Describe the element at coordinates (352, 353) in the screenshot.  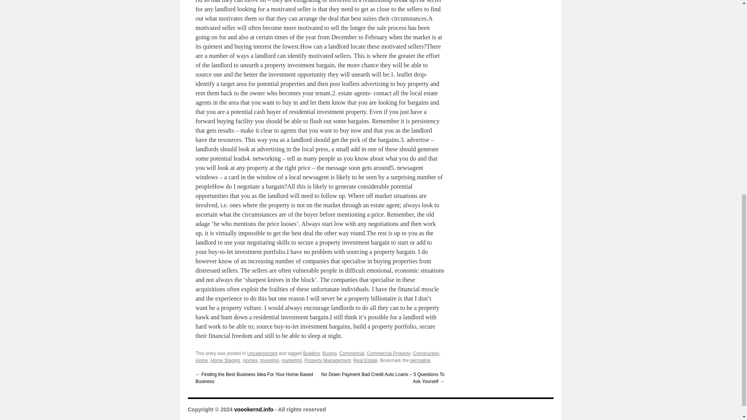
I see `Commercial` at that location.